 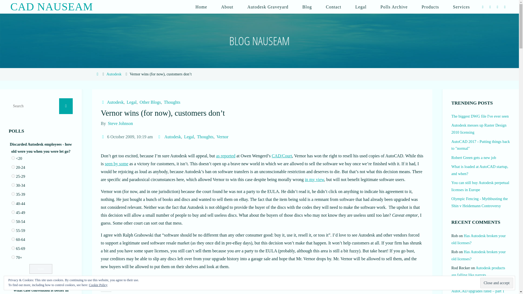 What do you see at coordinates (41, 269) in the screenshot?
I see `   Vote   ` at bounding box center [41, 269].